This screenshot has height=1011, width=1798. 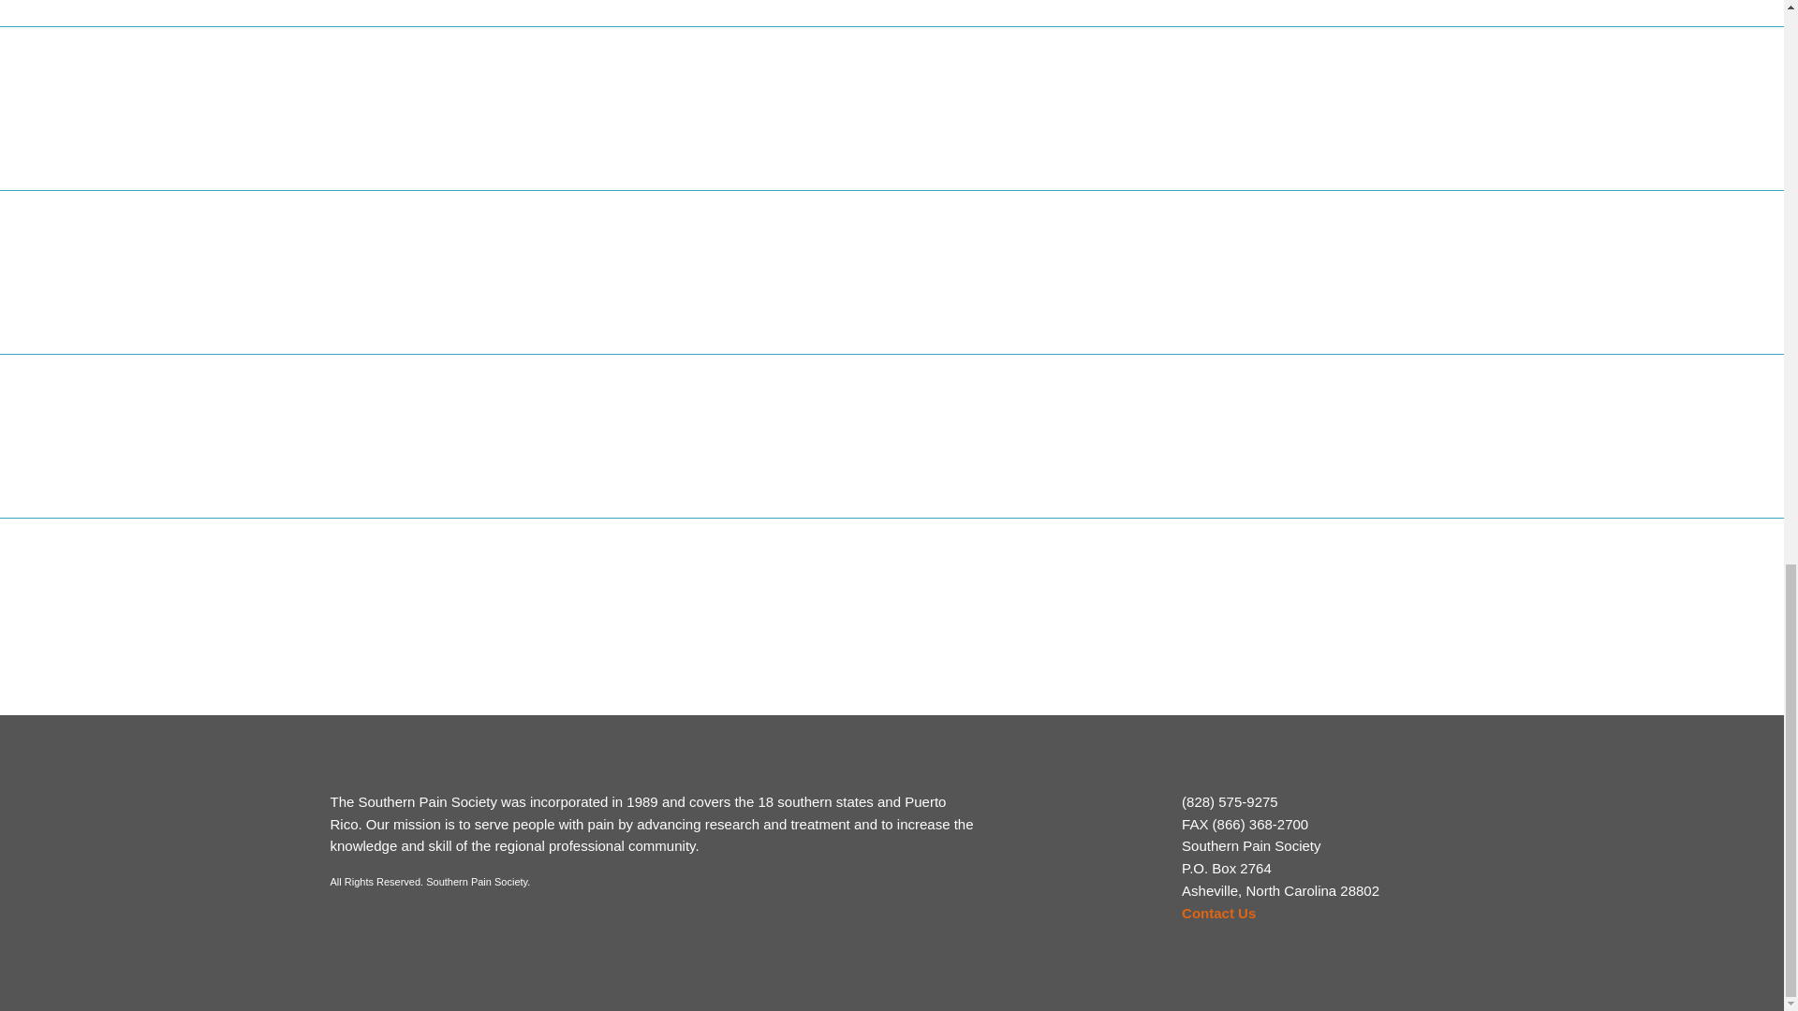 I want to click on mainstay, so click(x=1598, y=286).